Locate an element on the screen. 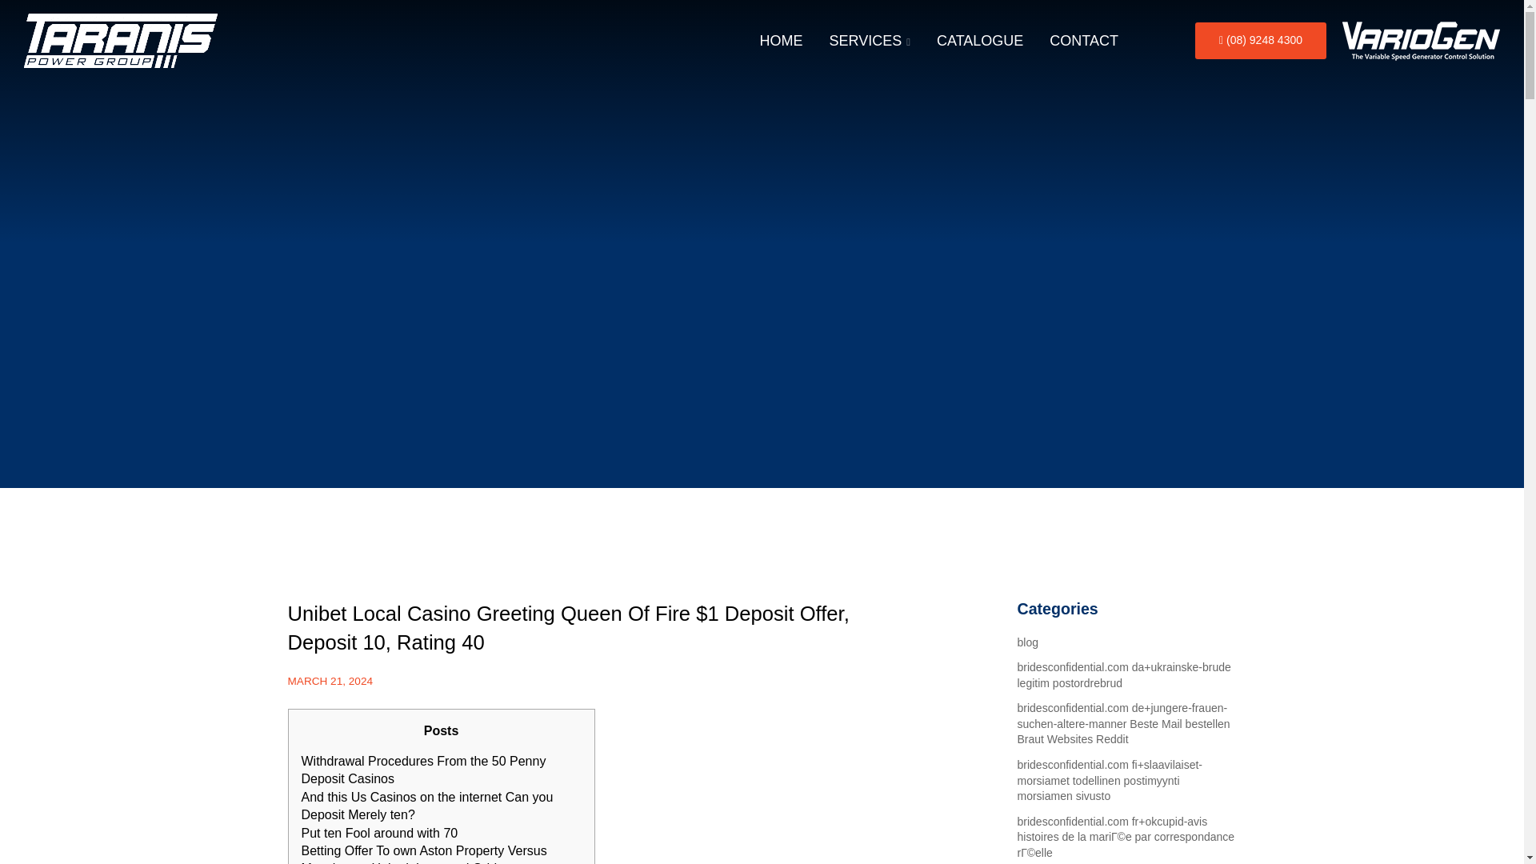  HOME is located at coordinates (781, 42).